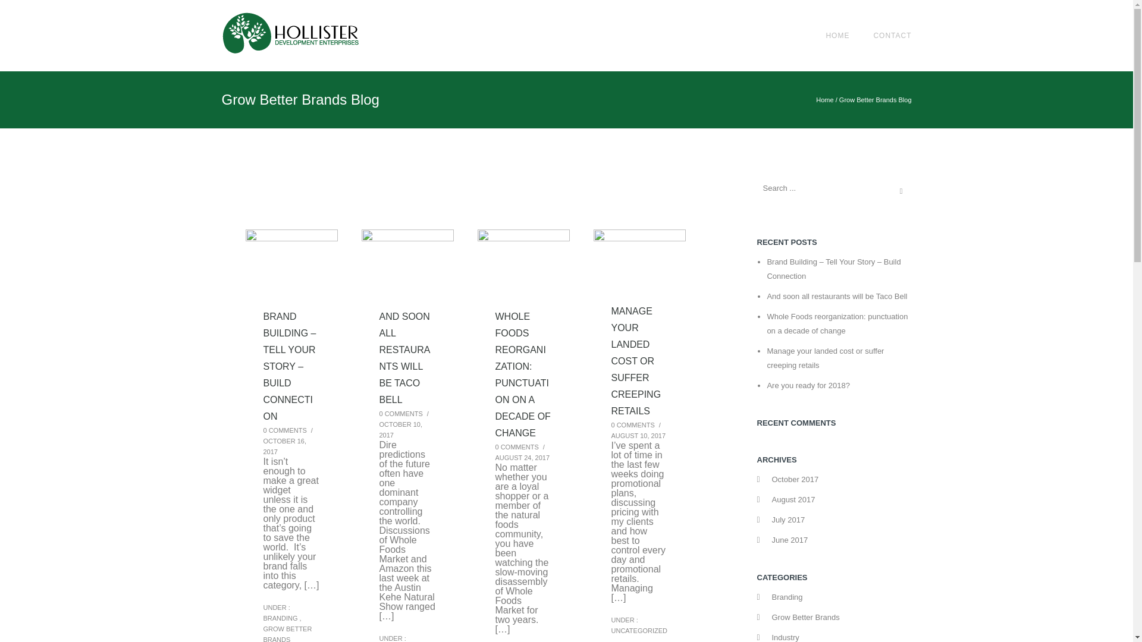 The width and height of the screenshot is (1142, 642). Describe the element at coordinates (876, 100) in the screenshot. I see `Grow Better Brands Blog` at that location.